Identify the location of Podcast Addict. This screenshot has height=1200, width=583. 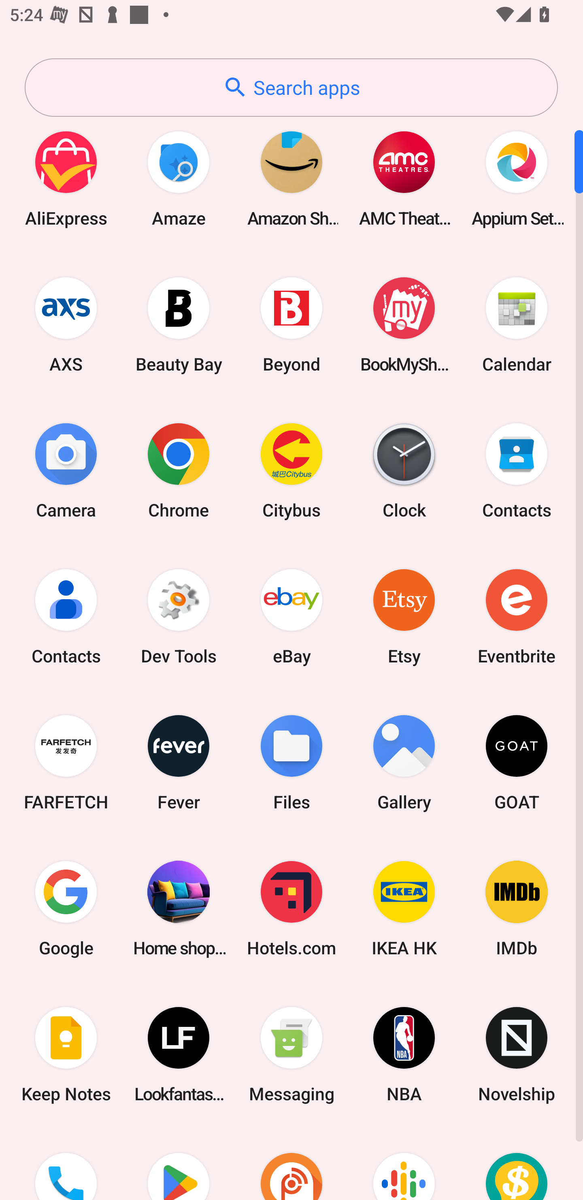
(291, 1164).